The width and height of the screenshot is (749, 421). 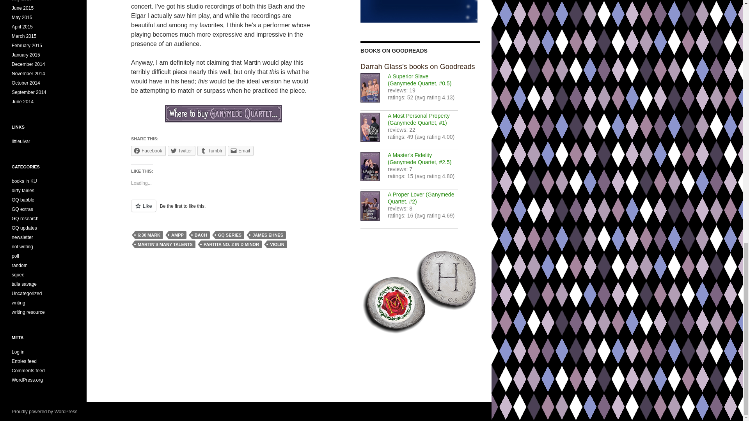 I want to click on Twitter, so click(x=182, y=150).